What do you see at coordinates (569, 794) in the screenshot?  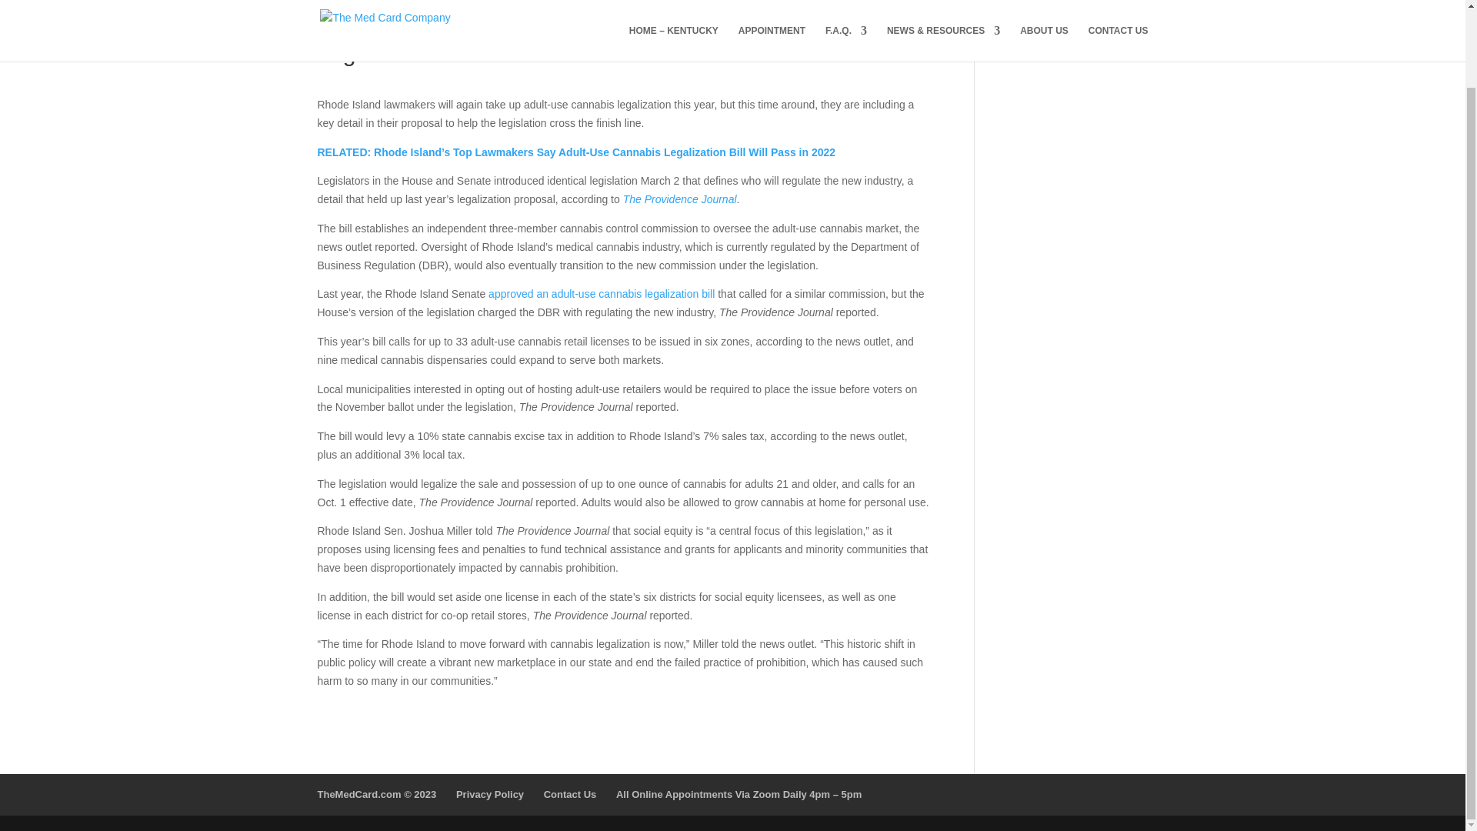 I see `Contact Us` at bounding box center [569, 794].